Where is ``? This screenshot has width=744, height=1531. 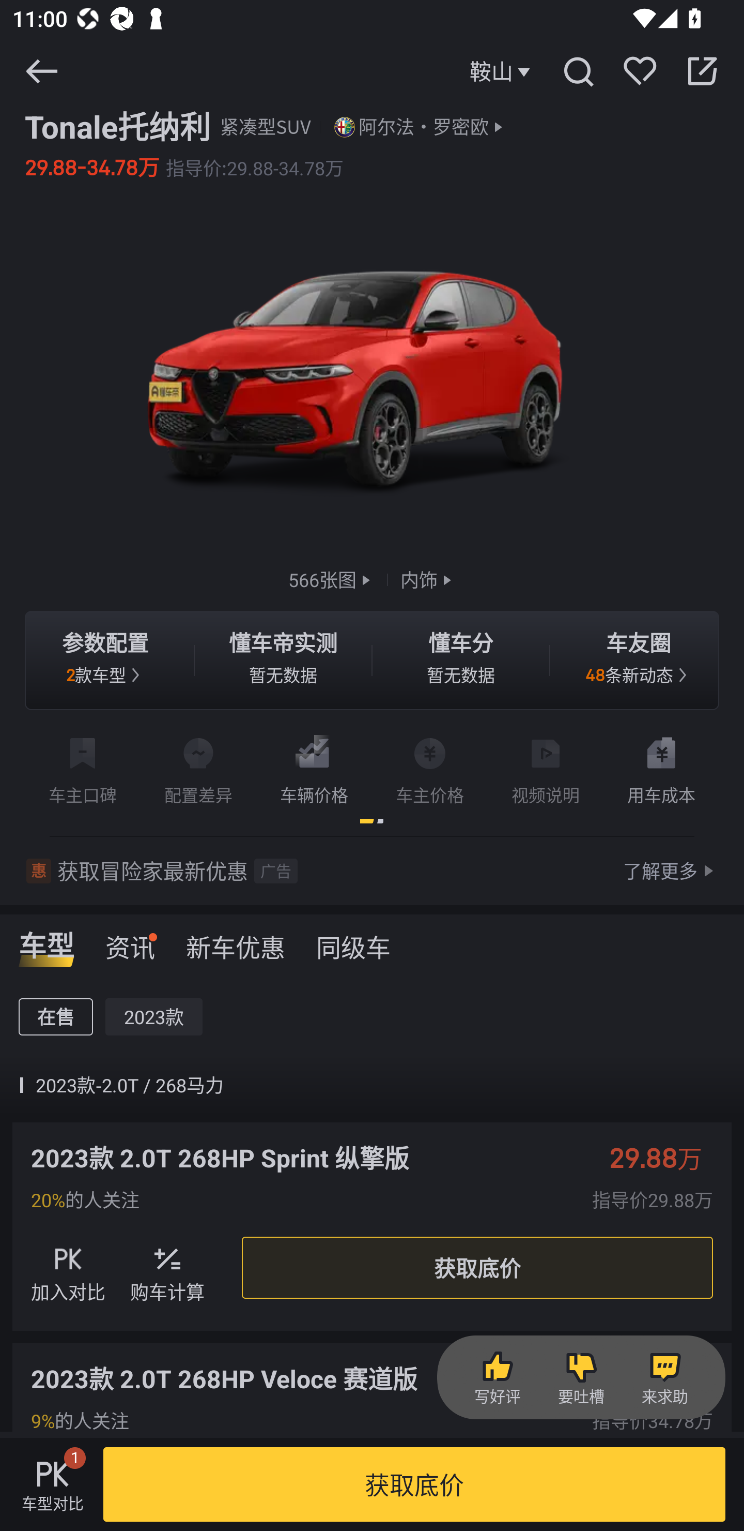  is located at coordinates (702, 71).